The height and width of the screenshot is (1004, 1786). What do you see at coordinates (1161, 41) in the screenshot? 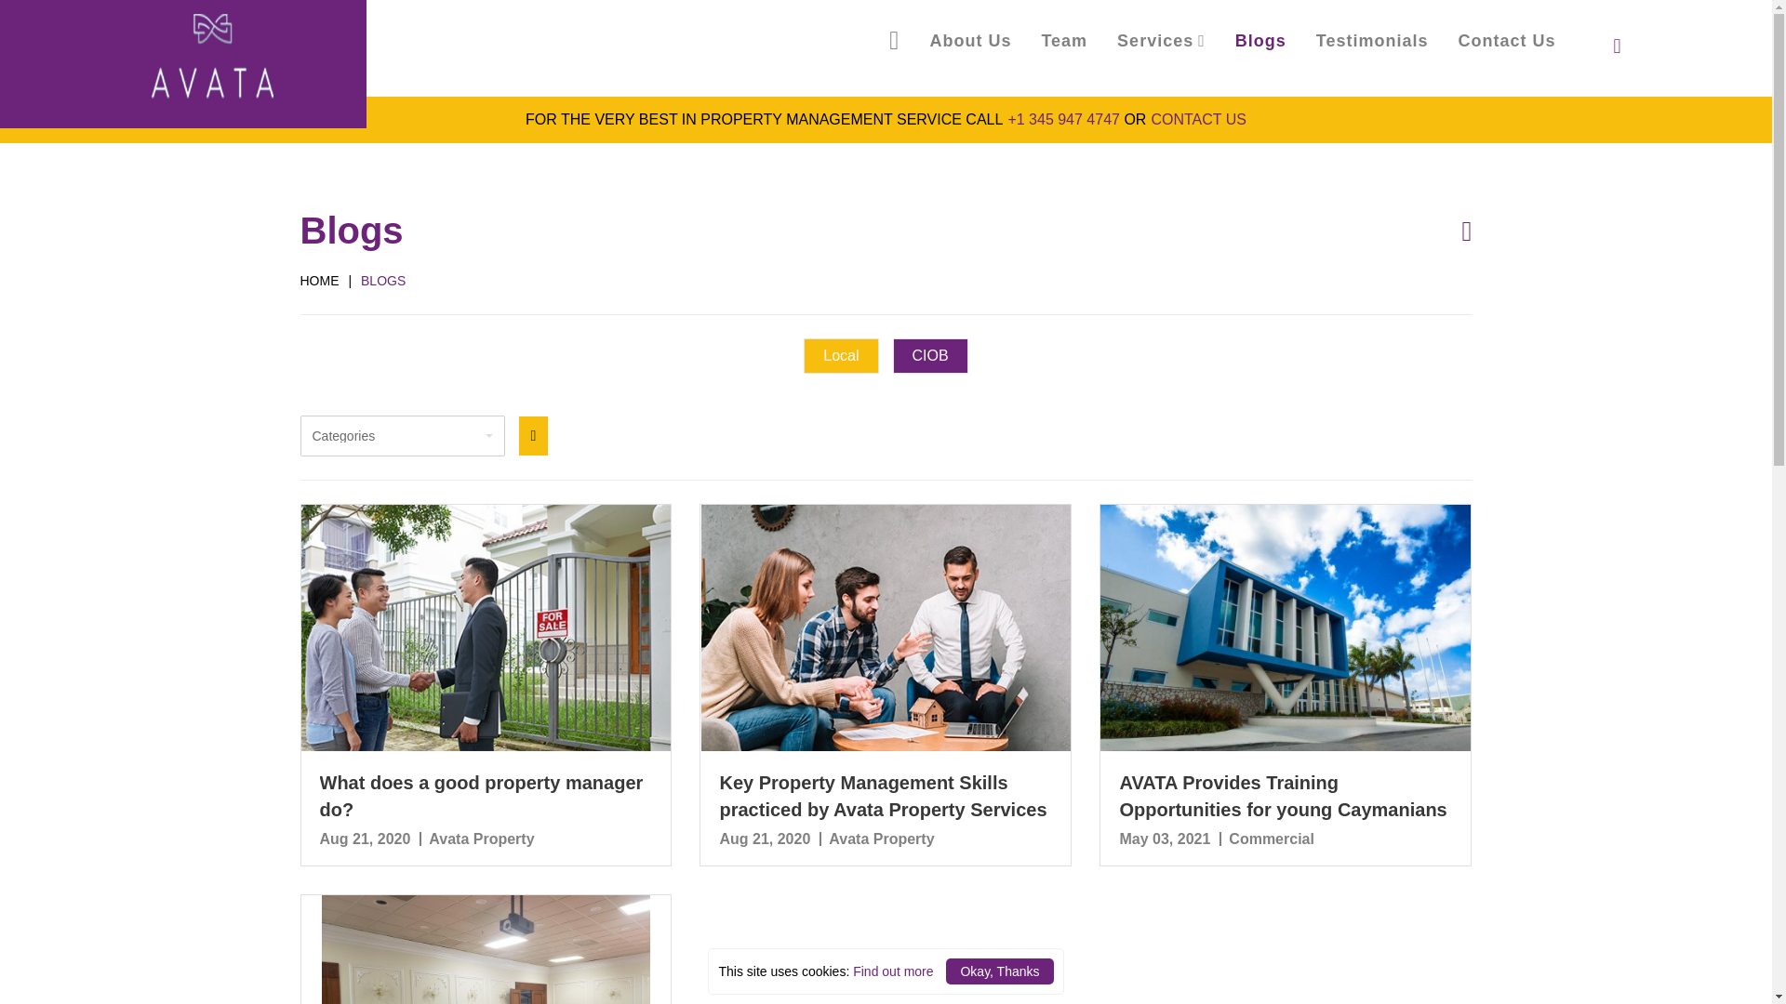
I see `Services` at bounding box center [1161, 41].